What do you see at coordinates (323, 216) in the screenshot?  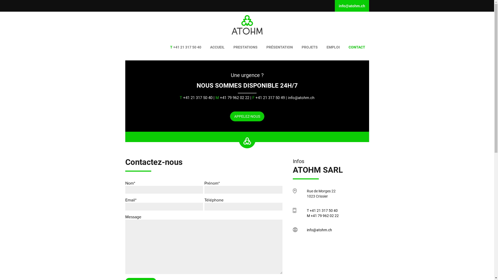 I see `M +41 79 962 02 22` at bounding box center [323, 216].